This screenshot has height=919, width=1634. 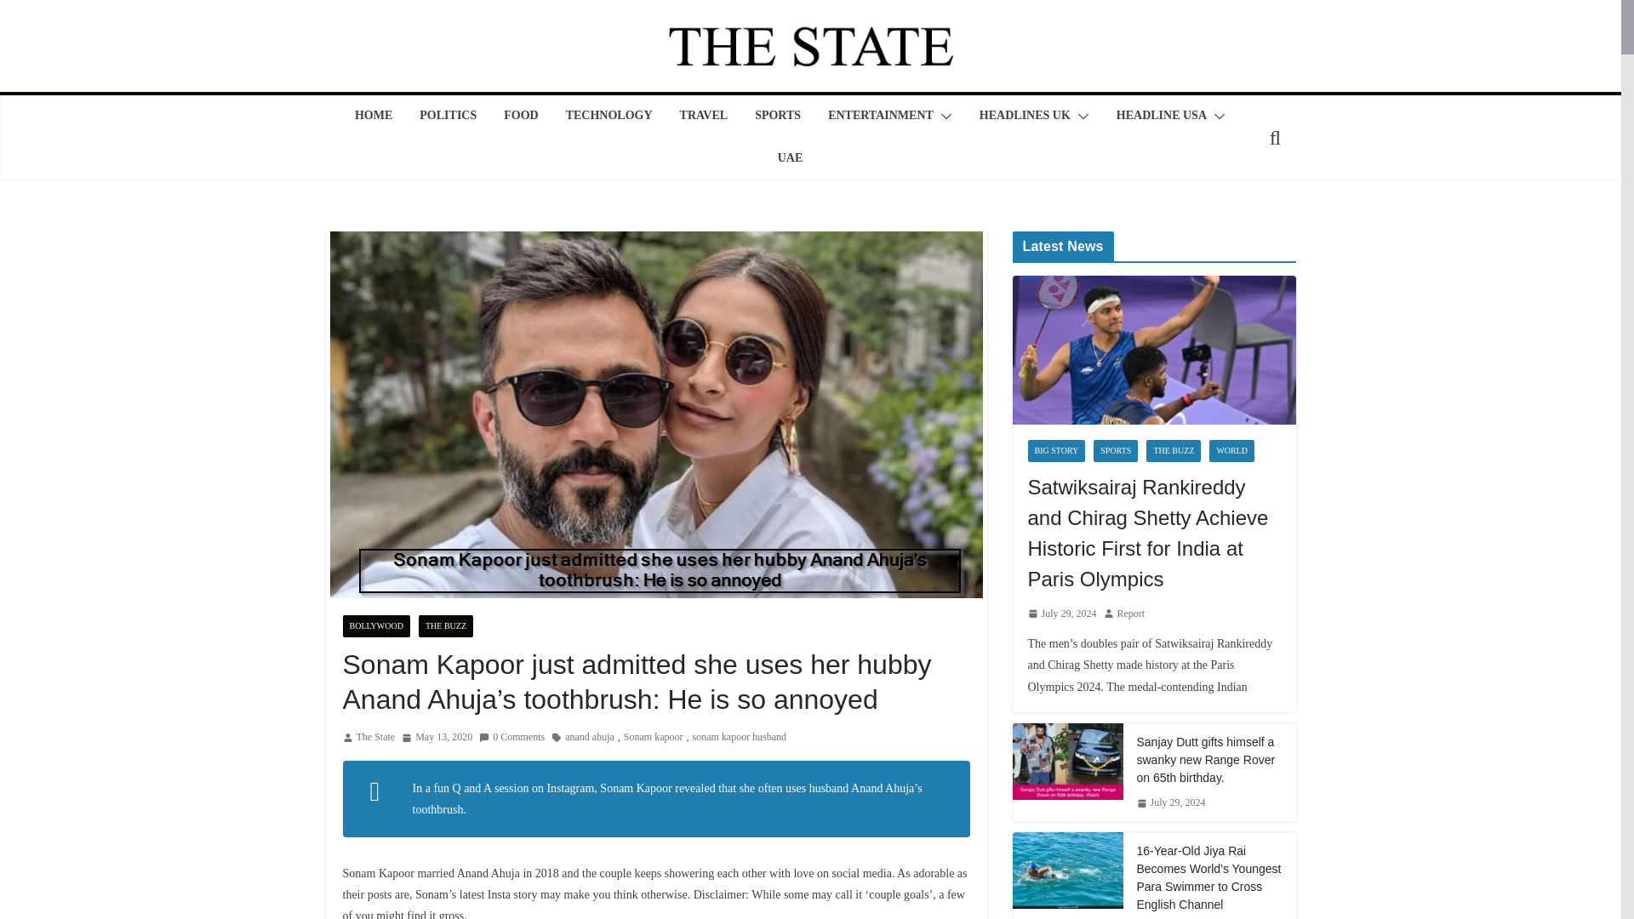 What do you see at coordinates (589, 738) in the screenshot?
I see `anand ahuja` at bounding box center [589, 738].